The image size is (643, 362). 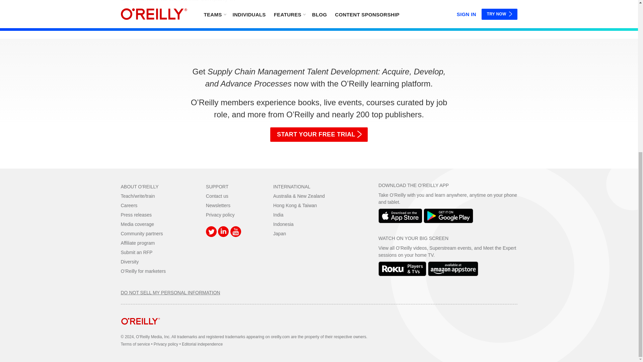 What do you see at coordinates (319, 135) in the screenshot?
I see `START YOUR FREE TRIAL` at bounding box center [319, 135].